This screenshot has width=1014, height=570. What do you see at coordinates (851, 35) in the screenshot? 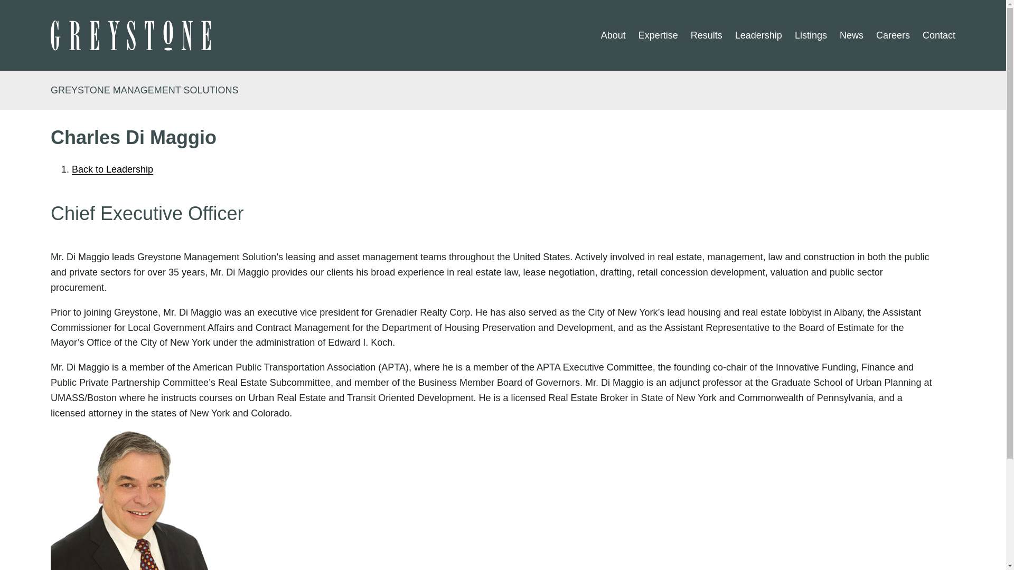
I see `News` at bounding box center [851, 35].